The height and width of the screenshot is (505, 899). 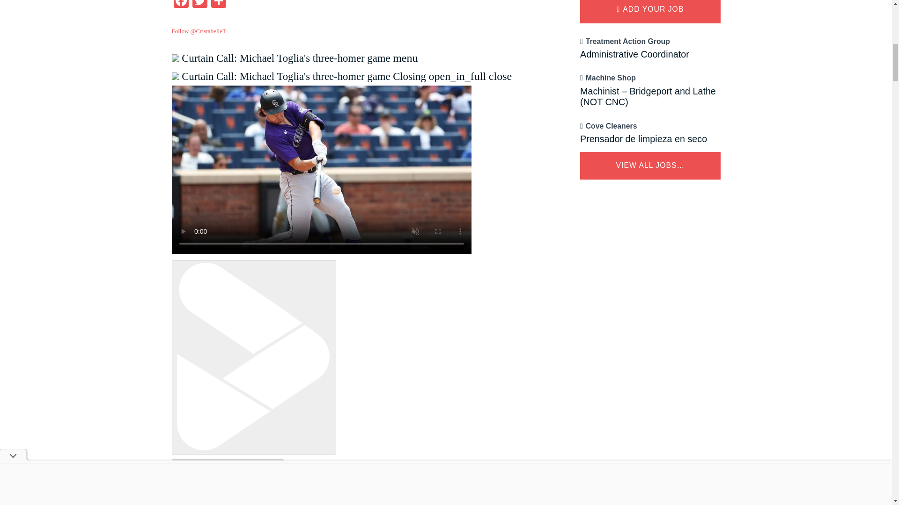 I want to click on Facebook, so click(x=181, y=5).